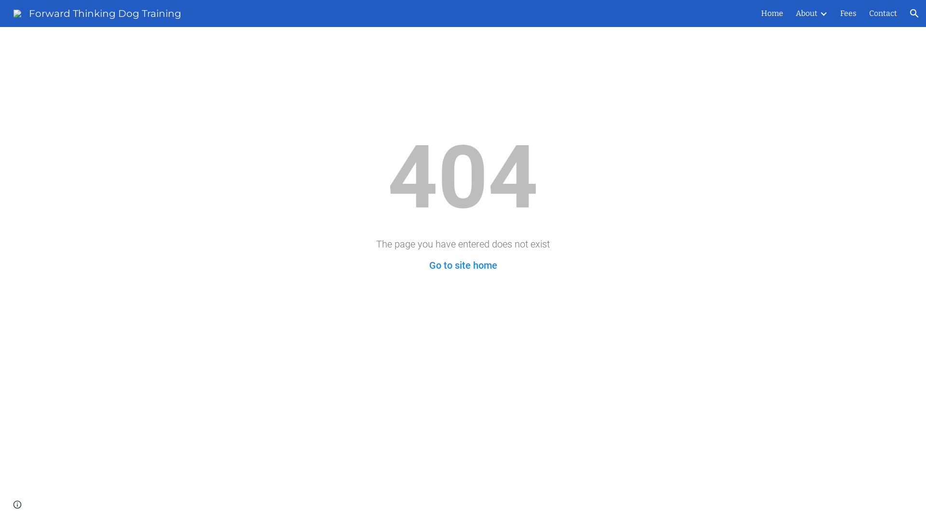 Image resolution: width=926 pixels, height=521 pixels. I want to click on About, so click(806, 14).